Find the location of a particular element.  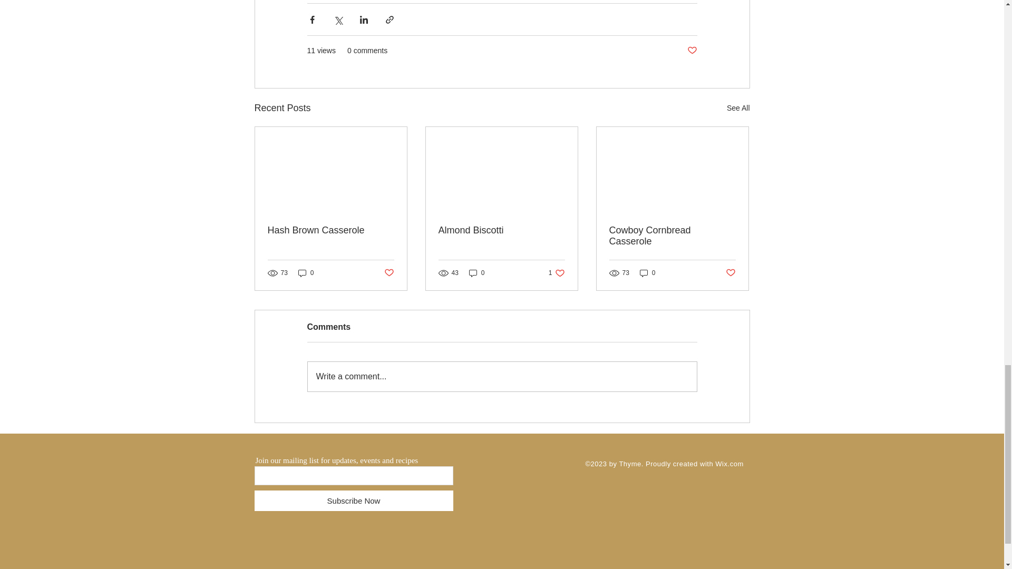

0 is located at coordinates (647, 272).